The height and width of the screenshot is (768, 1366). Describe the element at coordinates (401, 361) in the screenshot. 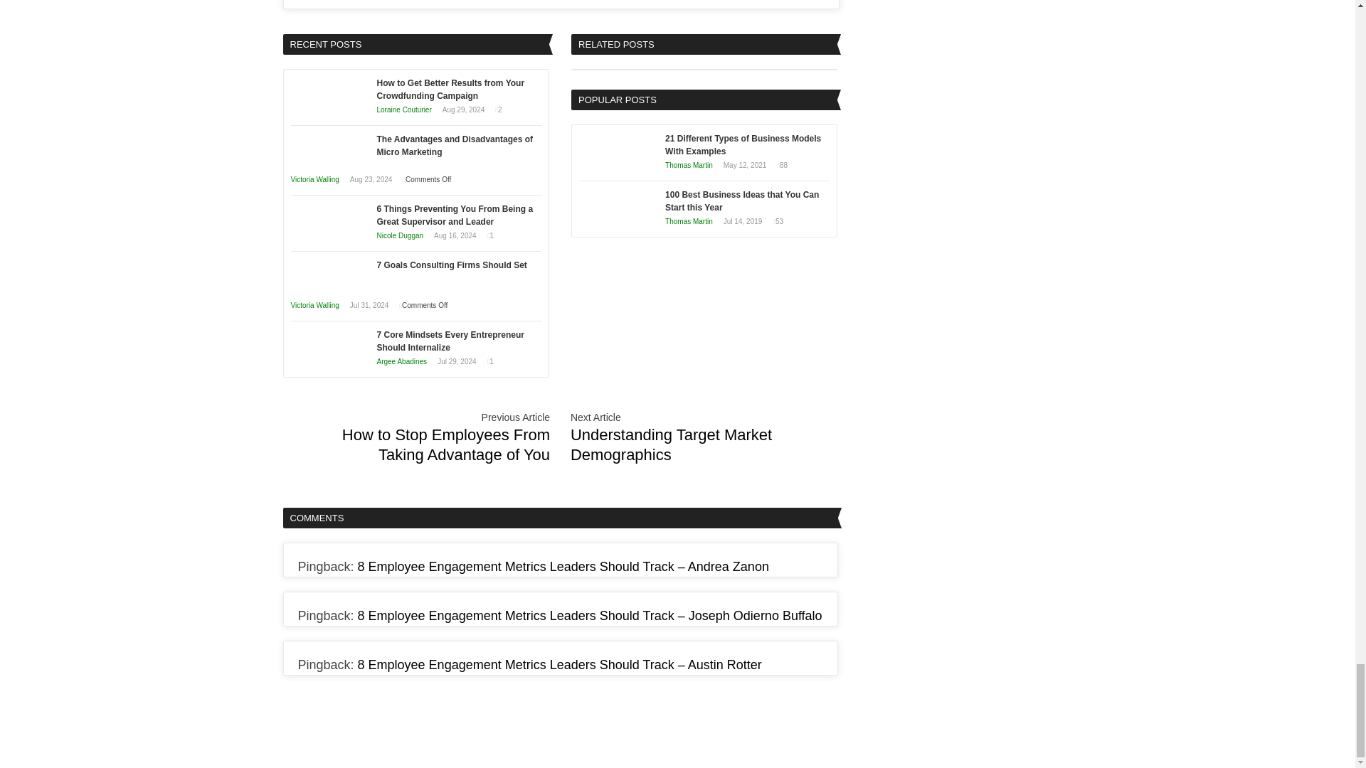

I see `Posts by Argee Abadines` at that location.